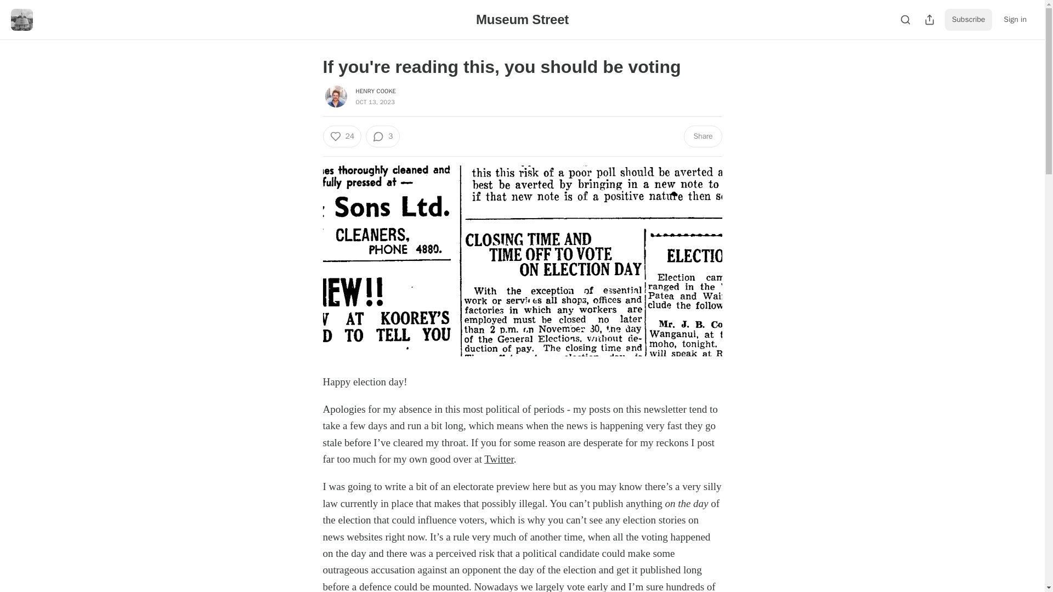 This screenshot has height=592, width=1053. Describe the element at coordinates (702, 136) in the screenshot. I see `Share` at that location.